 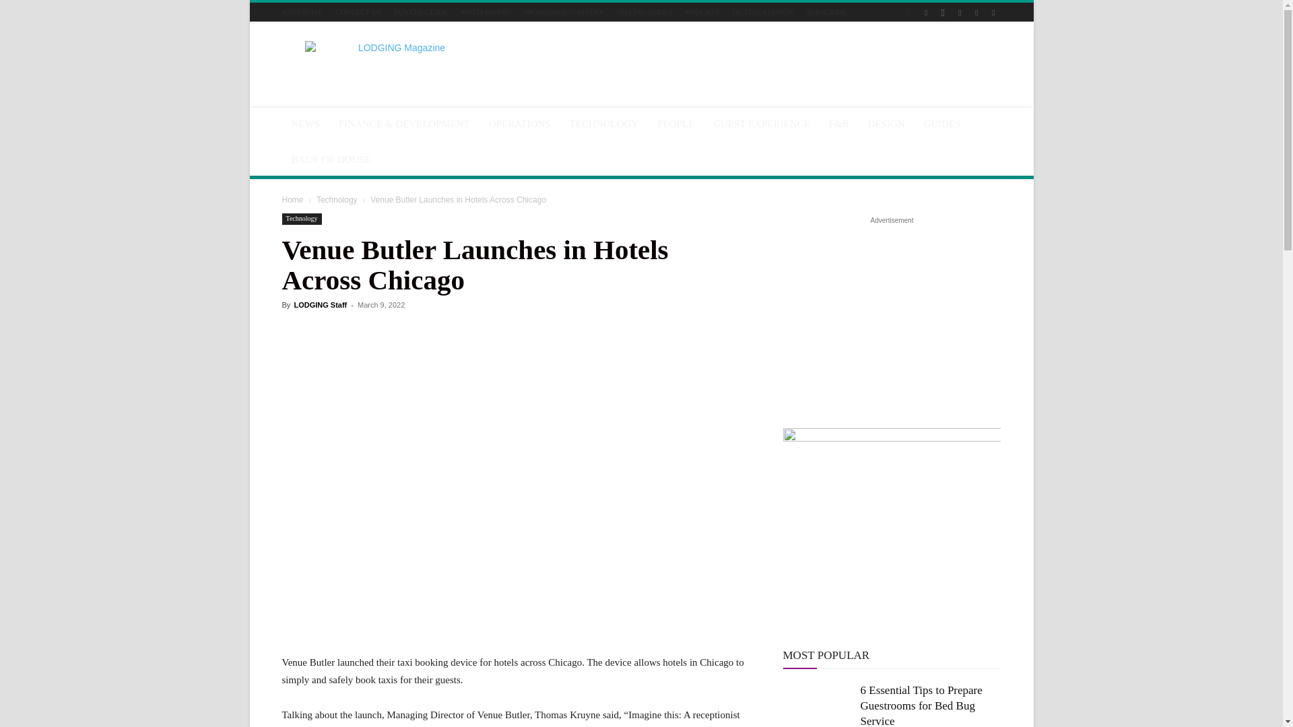 What do you see at coordinates (358, 11) in the screenshot?
I see `CONTACT US` at bounding box center [358, 11].